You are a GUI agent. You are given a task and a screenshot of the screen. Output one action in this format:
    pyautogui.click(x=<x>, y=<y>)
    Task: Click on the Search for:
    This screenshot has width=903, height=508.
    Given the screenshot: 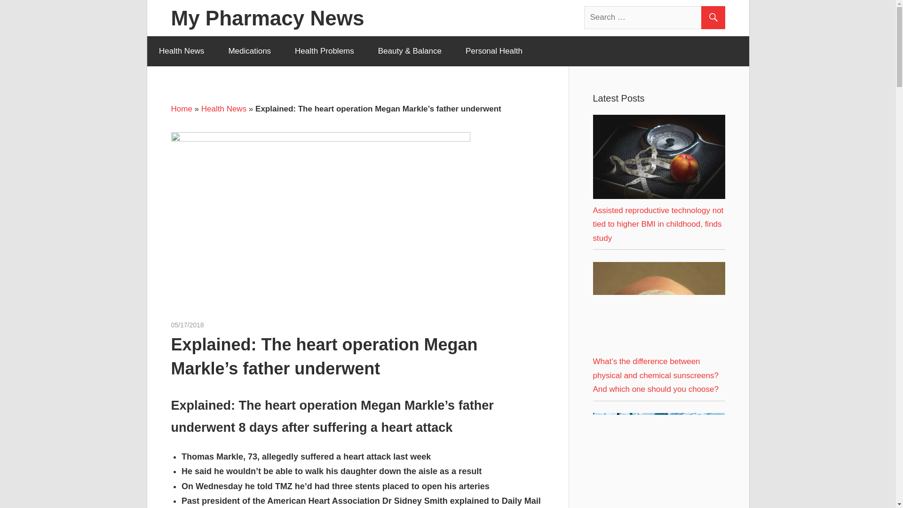 What is the action you would take?
    pyautogui.click(x=655, y=17)
    